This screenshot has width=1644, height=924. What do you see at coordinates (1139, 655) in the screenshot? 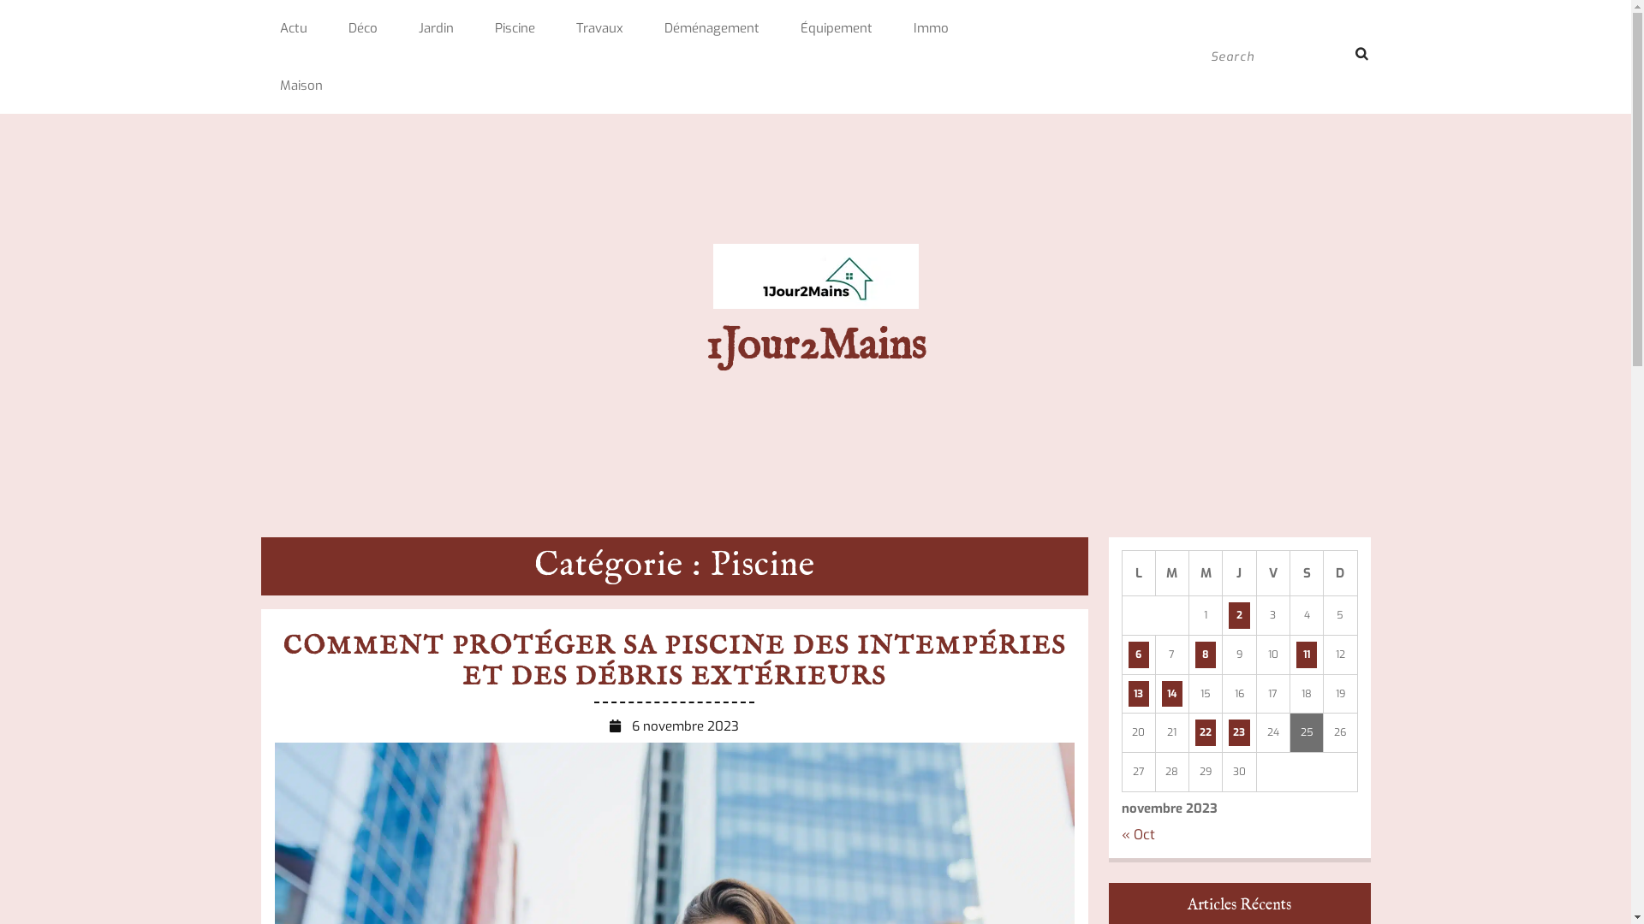
I see `6` at bounding box center [1139, 655].